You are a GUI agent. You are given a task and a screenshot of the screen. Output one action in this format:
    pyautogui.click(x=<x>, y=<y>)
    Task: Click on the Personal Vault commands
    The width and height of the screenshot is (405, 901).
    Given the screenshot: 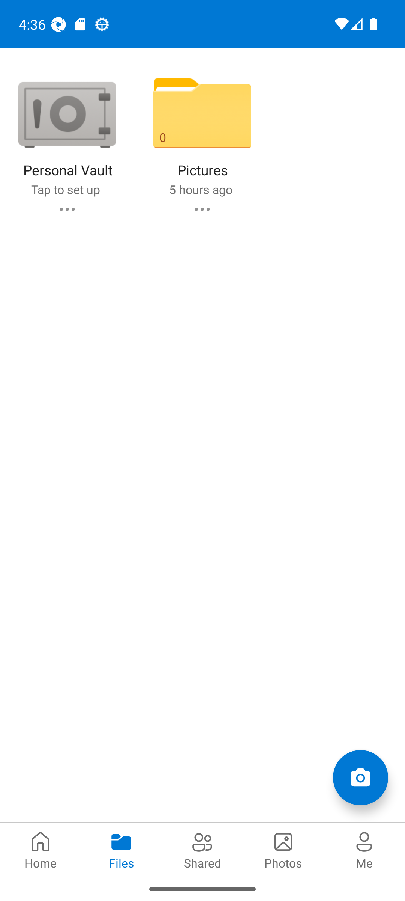 What is the action you would take?
    pyautogui.click(x=67, y=209)
    